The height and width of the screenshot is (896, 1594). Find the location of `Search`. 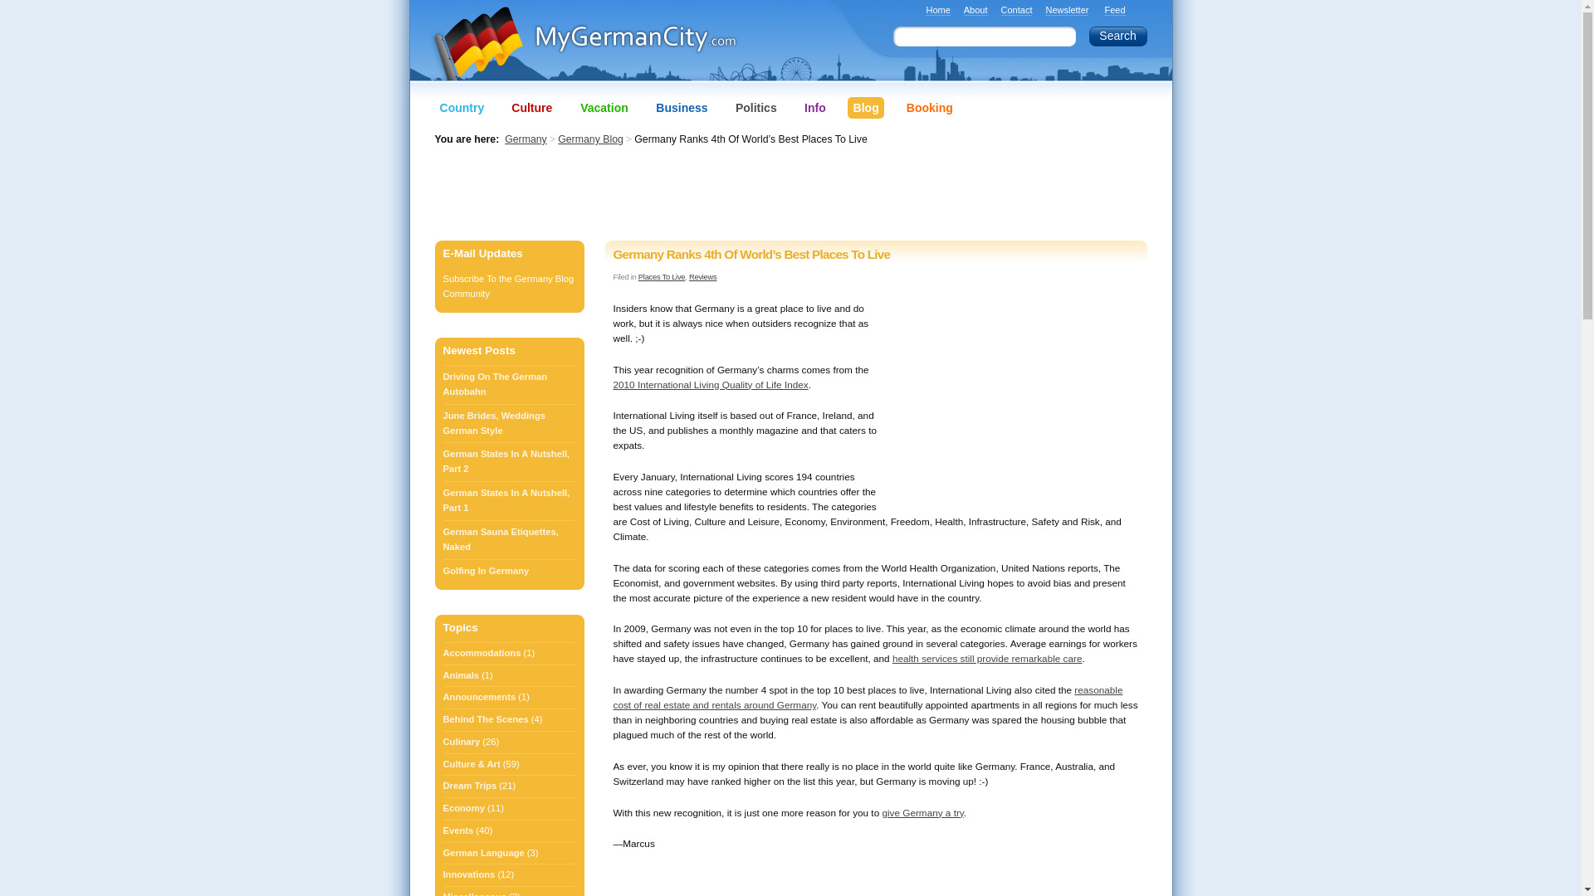

Search is located at coordinates (1117, 37).